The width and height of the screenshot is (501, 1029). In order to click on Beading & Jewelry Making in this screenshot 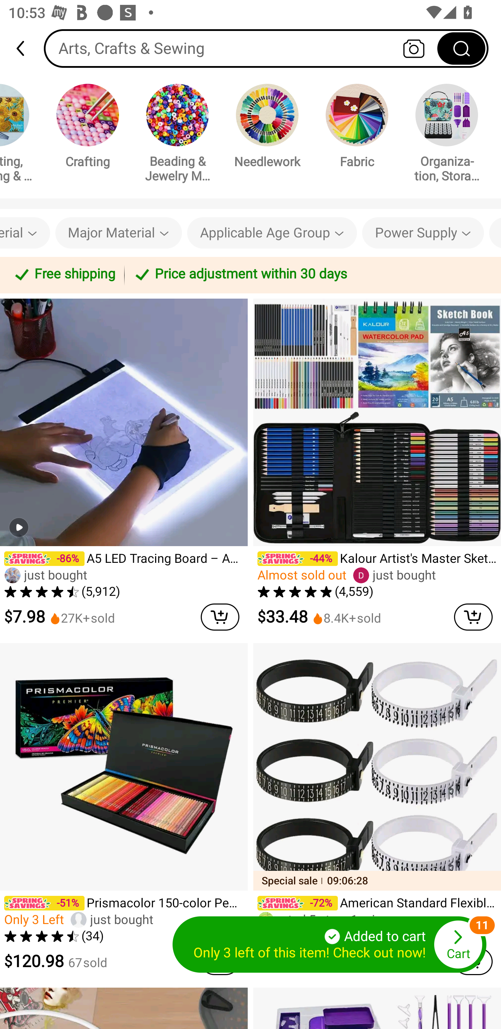, I will do `click(177, 135)`.